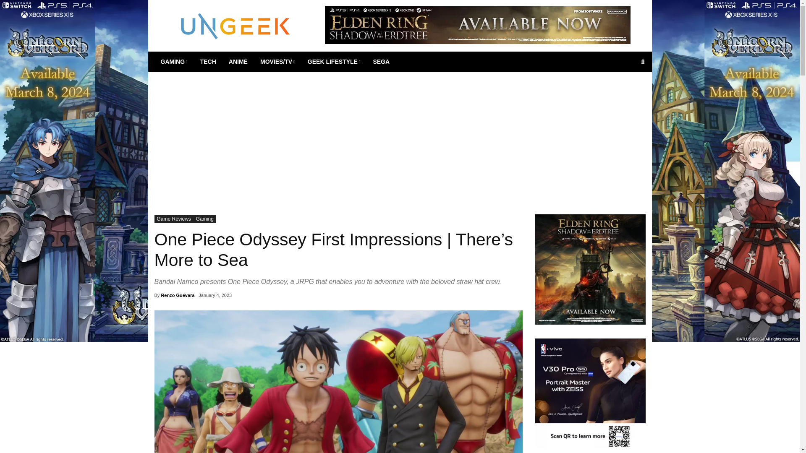 The height and width of the screenshot is (453, 806). What do you see at coordinates (208, 61) in the screenshot?
I see `TECH` at bounding box center [208, 61].